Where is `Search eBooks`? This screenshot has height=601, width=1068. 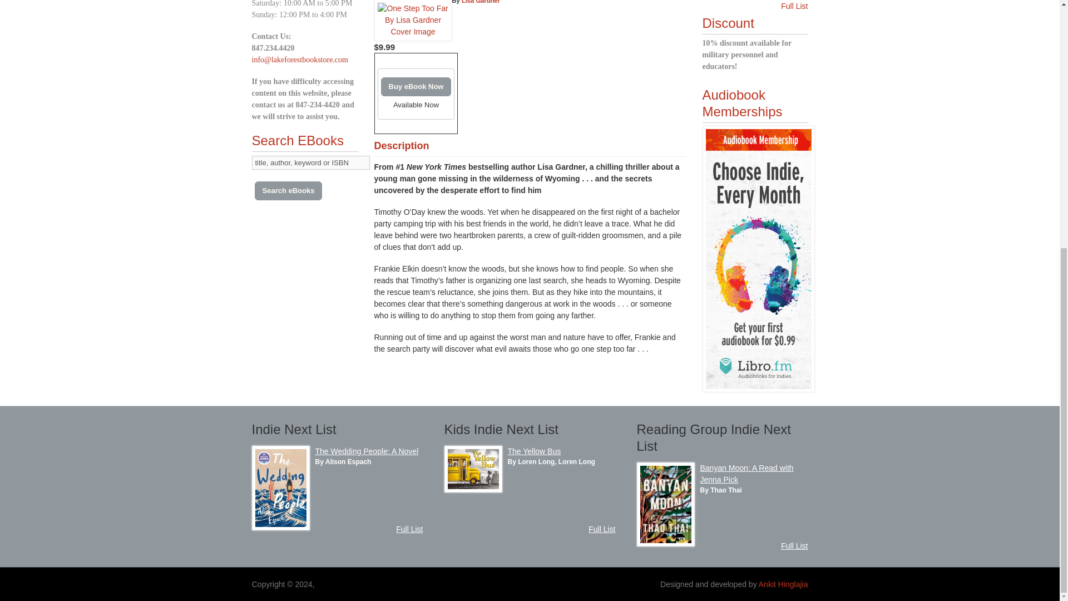
Search eBooks is located at coordinates (288, 190).